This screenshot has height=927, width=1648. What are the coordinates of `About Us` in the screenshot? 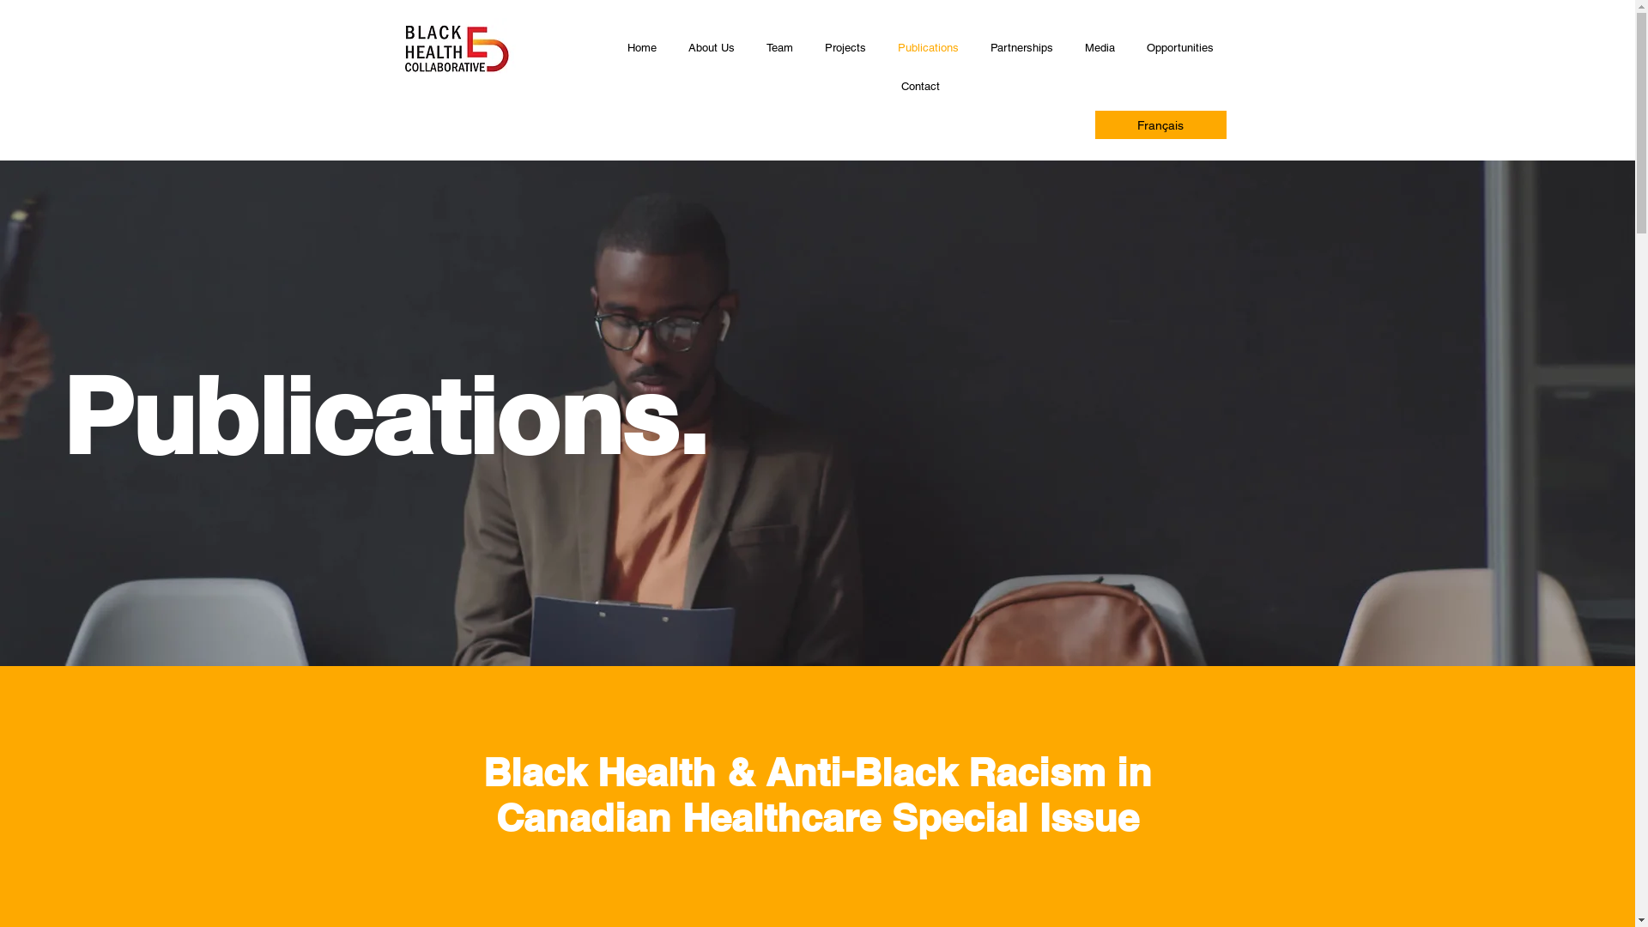 It's located at (712, 48).